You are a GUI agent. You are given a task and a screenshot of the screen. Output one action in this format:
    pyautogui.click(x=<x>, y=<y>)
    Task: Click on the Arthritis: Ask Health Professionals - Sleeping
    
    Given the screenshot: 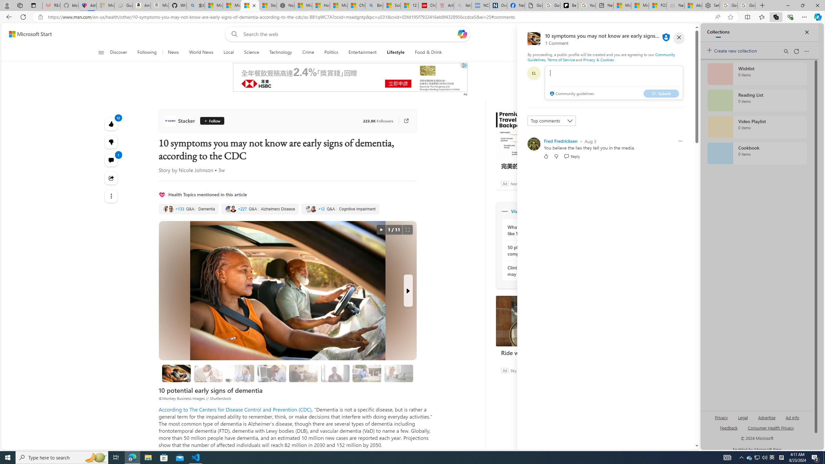 What is the action you would take?
    pyautogui.click(x=445, y=5)
    